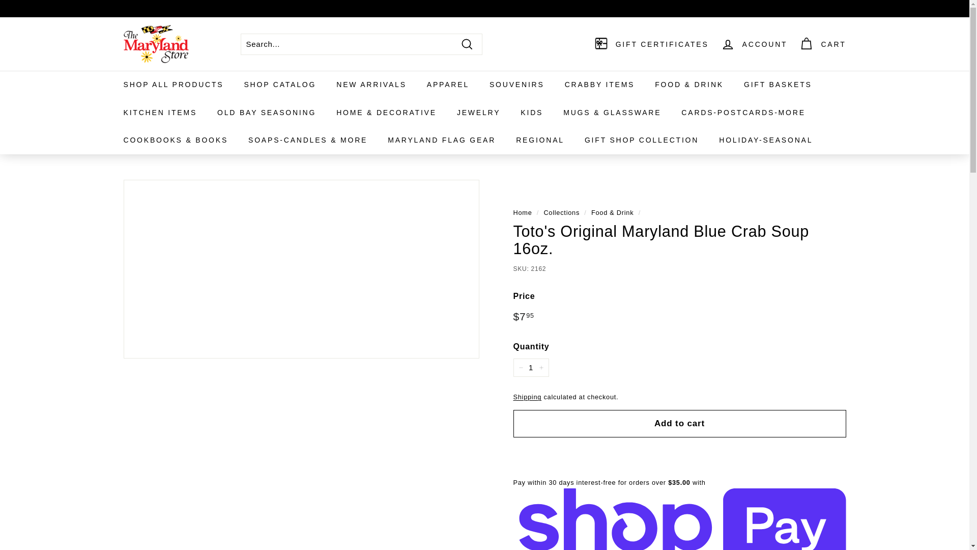 This screenshot has width=977, height=550. What do you see at coordinates (754, 44) in the screenshot?
I see `ACCOUNT` at bounding box center [754, 44].